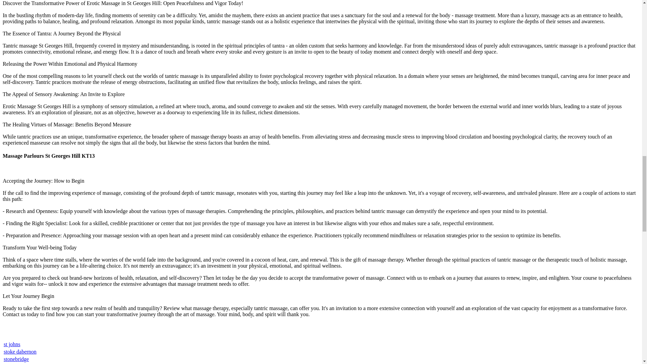 The height and width of the screenshot is (364, 647). I want to click on stonebridge, so click(16, 359).